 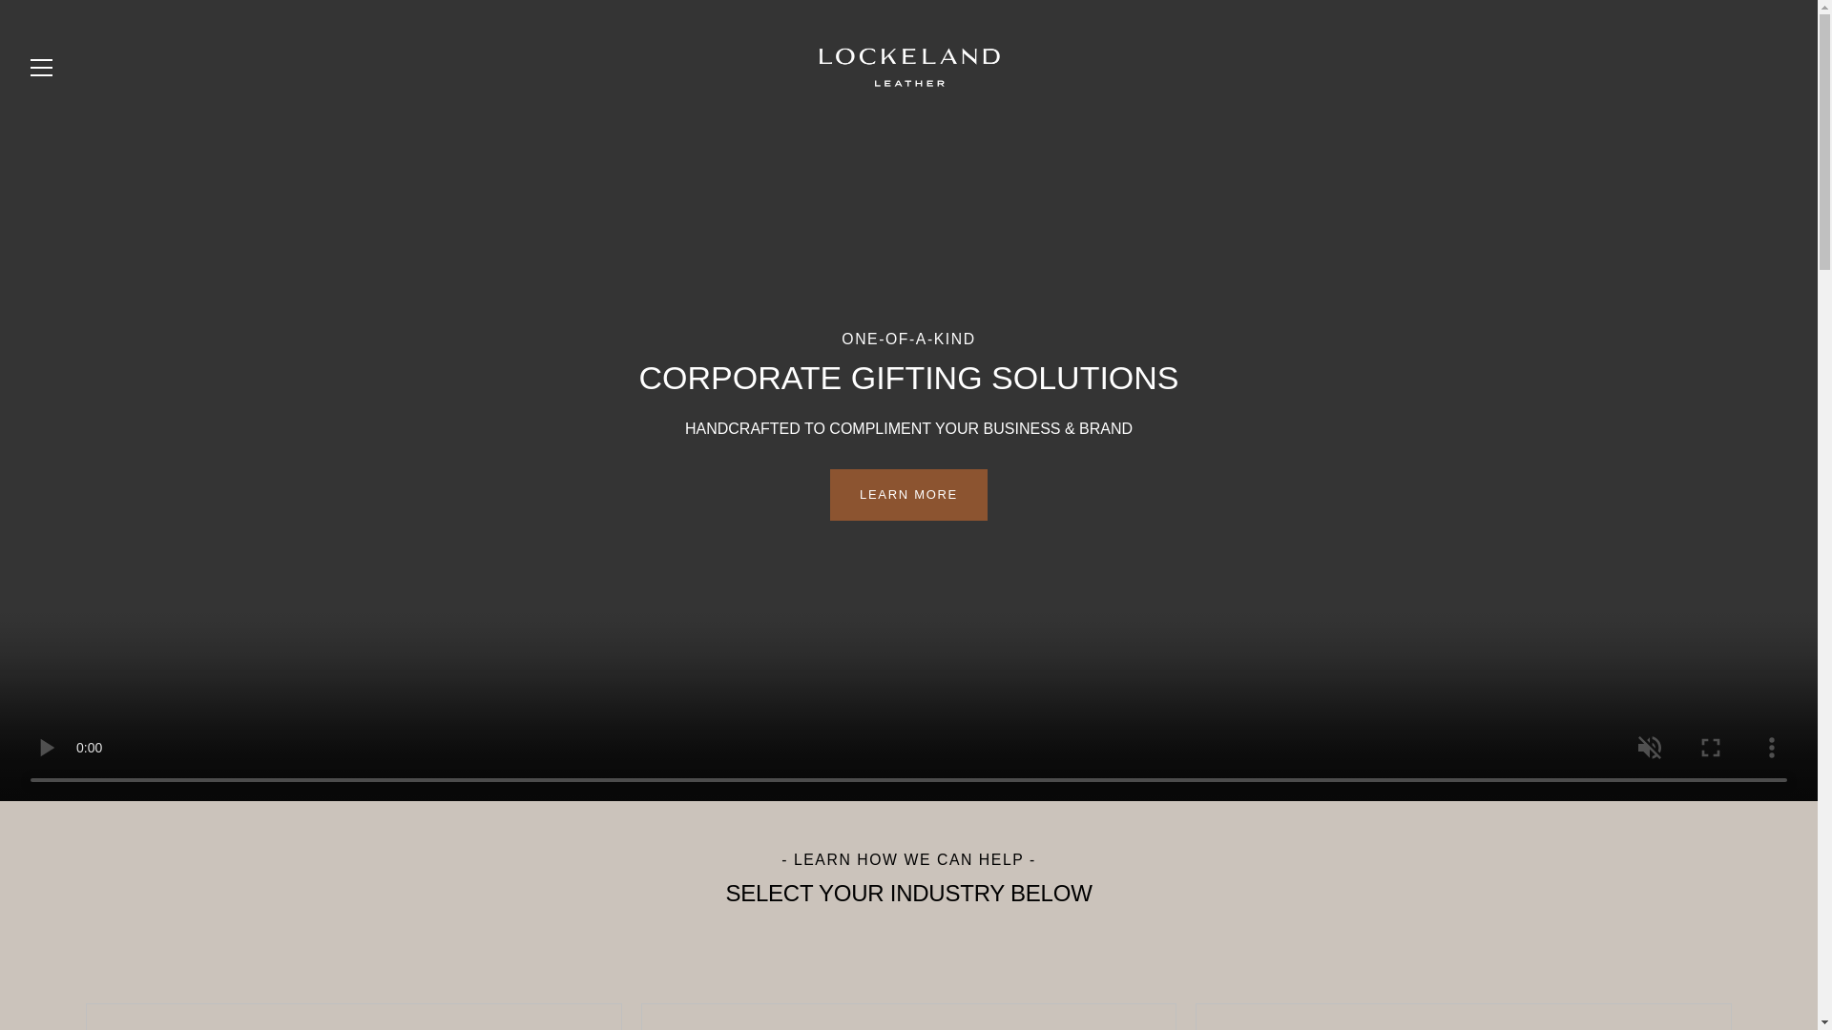 I want to click on LEARN MORE, so click(x=908, y=495).